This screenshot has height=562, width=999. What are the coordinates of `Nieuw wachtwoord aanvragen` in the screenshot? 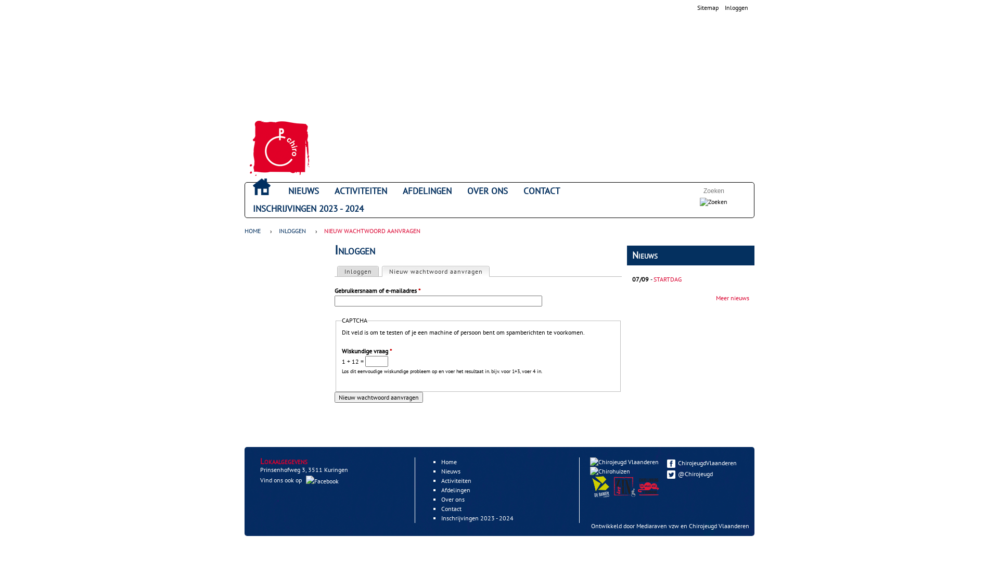 It's located at (379, 398).